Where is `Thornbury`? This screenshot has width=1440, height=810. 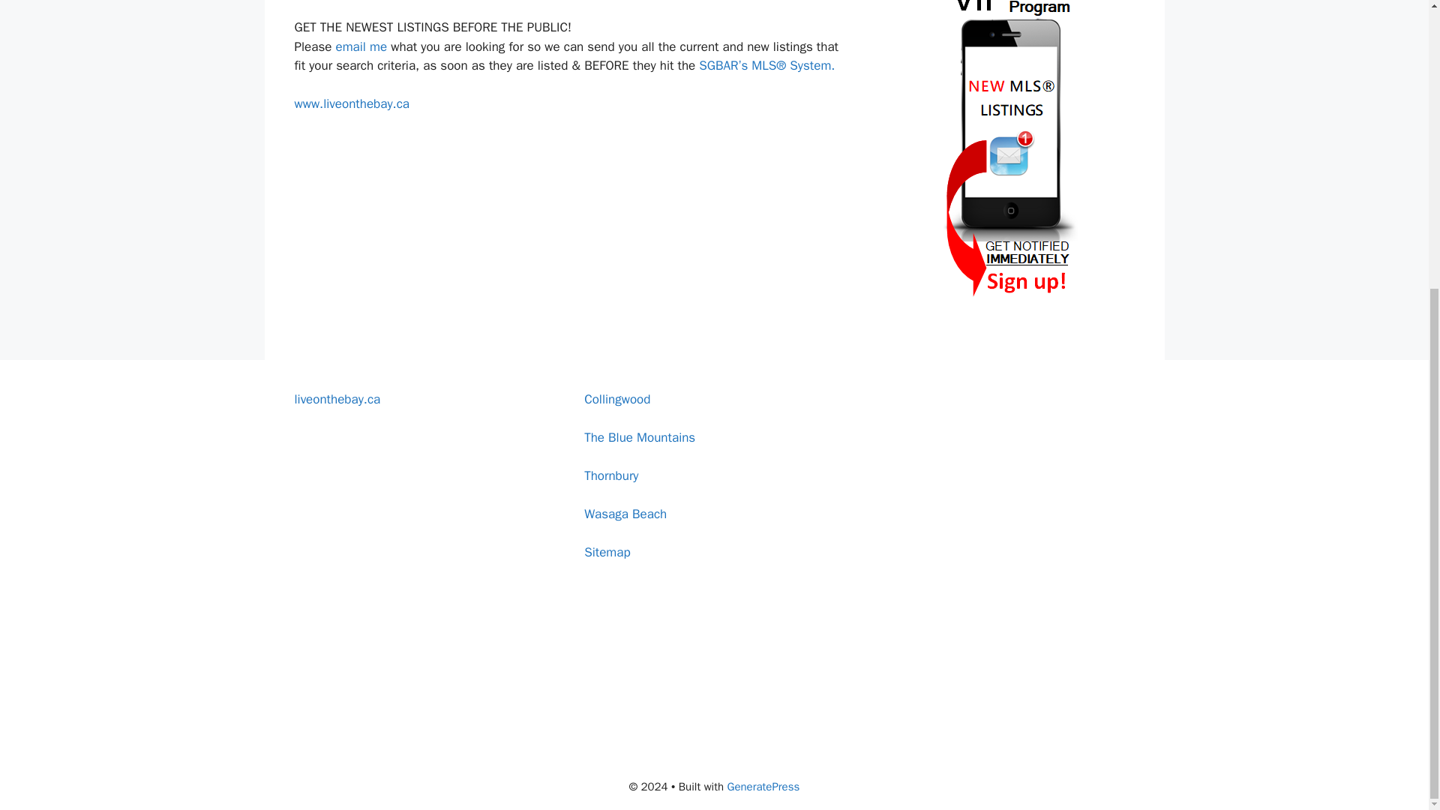
Thornbury is located at coordinates (610, 475).